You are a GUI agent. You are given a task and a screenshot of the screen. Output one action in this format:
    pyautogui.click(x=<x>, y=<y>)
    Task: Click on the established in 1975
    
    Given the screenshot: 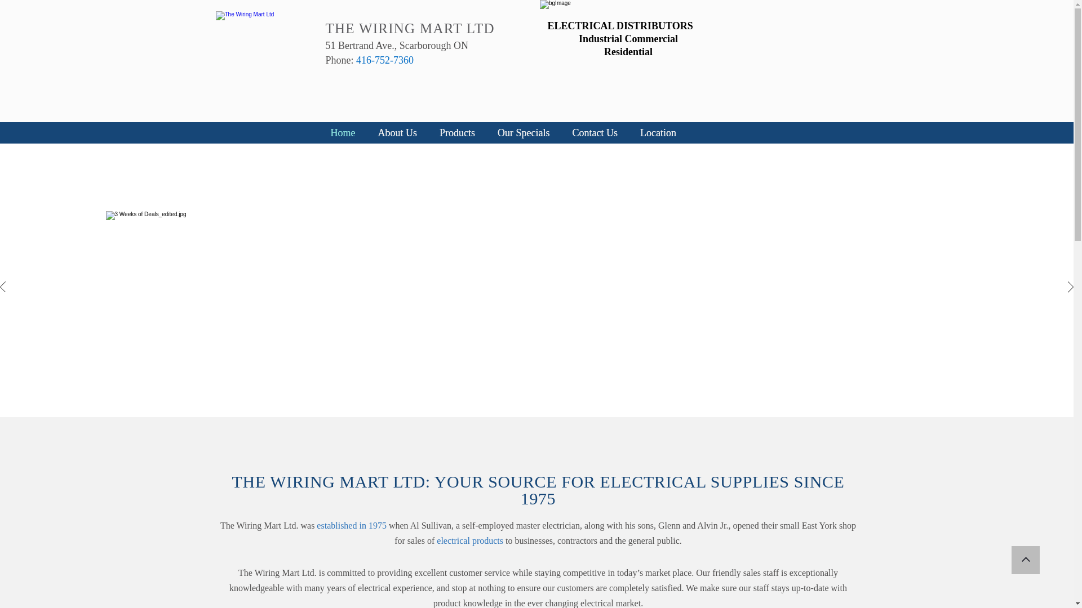 What is the action you would take?
    pyautogui.click(x=352, y=526)
    